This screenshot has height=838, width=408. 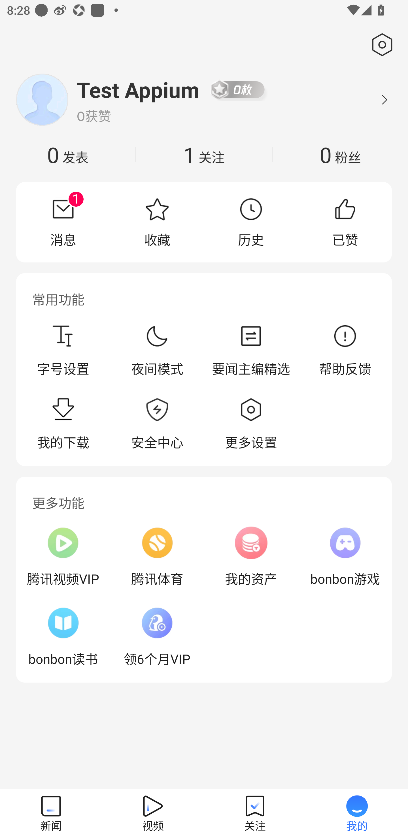 What do you see at coordinates (345, 350) in the screenshot?
I see `帮助反馈，可点击` at bounding box center [345, 350].